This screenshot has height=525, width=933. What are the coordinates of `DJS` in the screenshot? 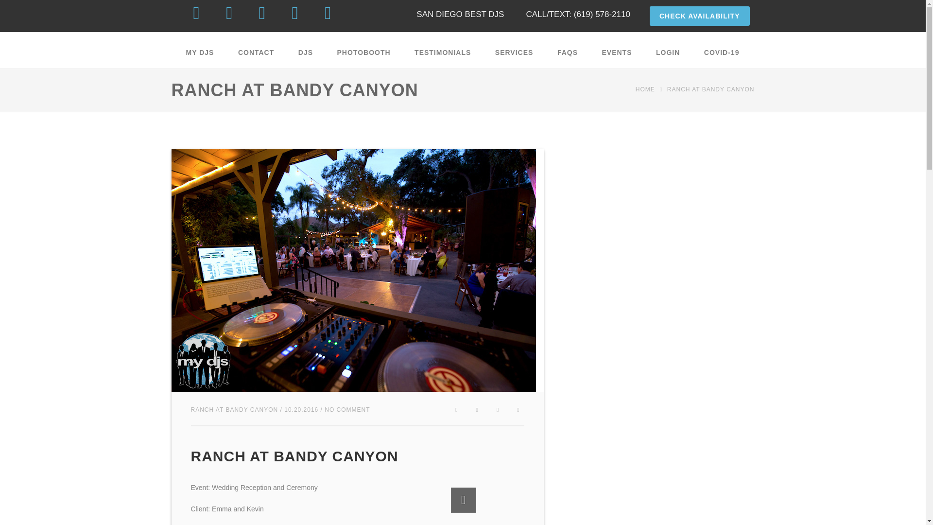 It's located at (305, 52).